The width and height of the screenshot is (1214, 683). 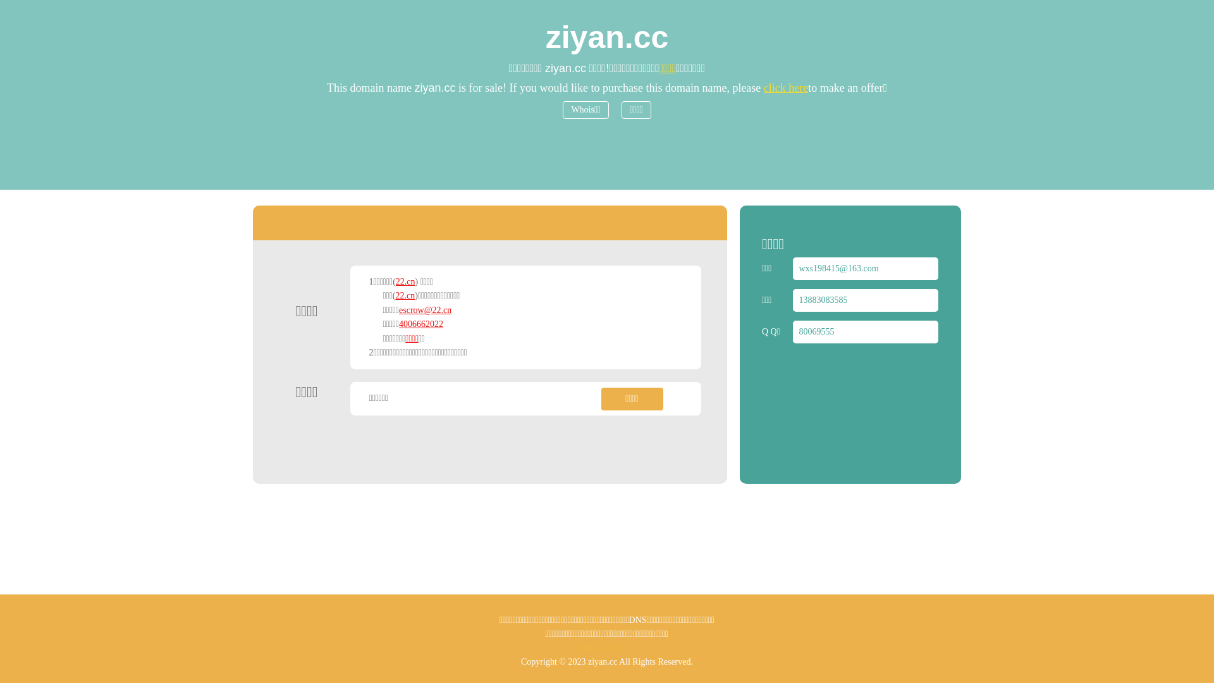 What do you see at coordinates (406, 296) in the screenshot?
I see `22.cn` at bounding box center [406, 296].